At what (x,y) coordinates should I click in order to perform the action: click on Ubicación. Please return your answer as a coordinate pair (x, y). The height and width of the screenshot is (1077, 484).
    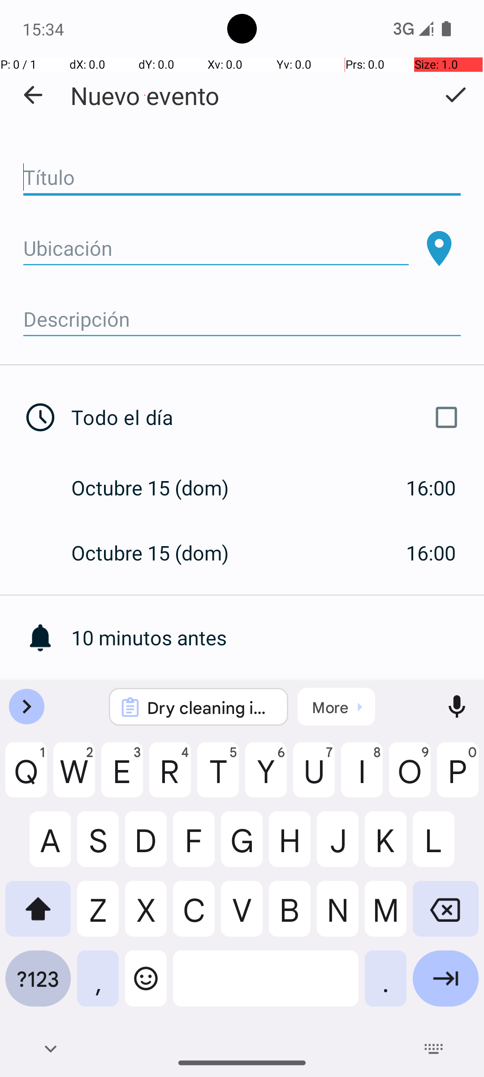
    Looking at the image, I should click on (216, 249).